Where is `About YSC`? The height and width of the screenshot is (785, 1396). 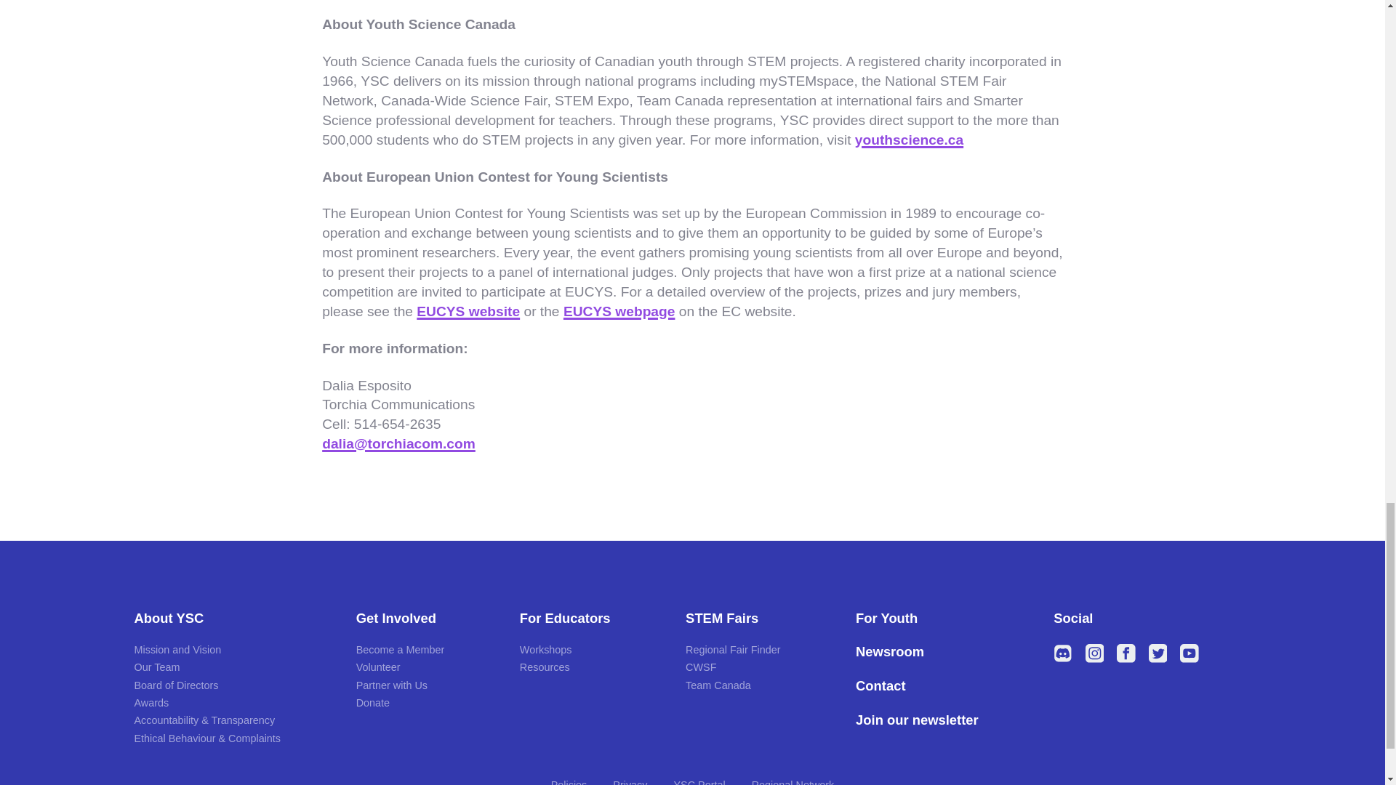 About YSC is located at coordinates (233, 618).